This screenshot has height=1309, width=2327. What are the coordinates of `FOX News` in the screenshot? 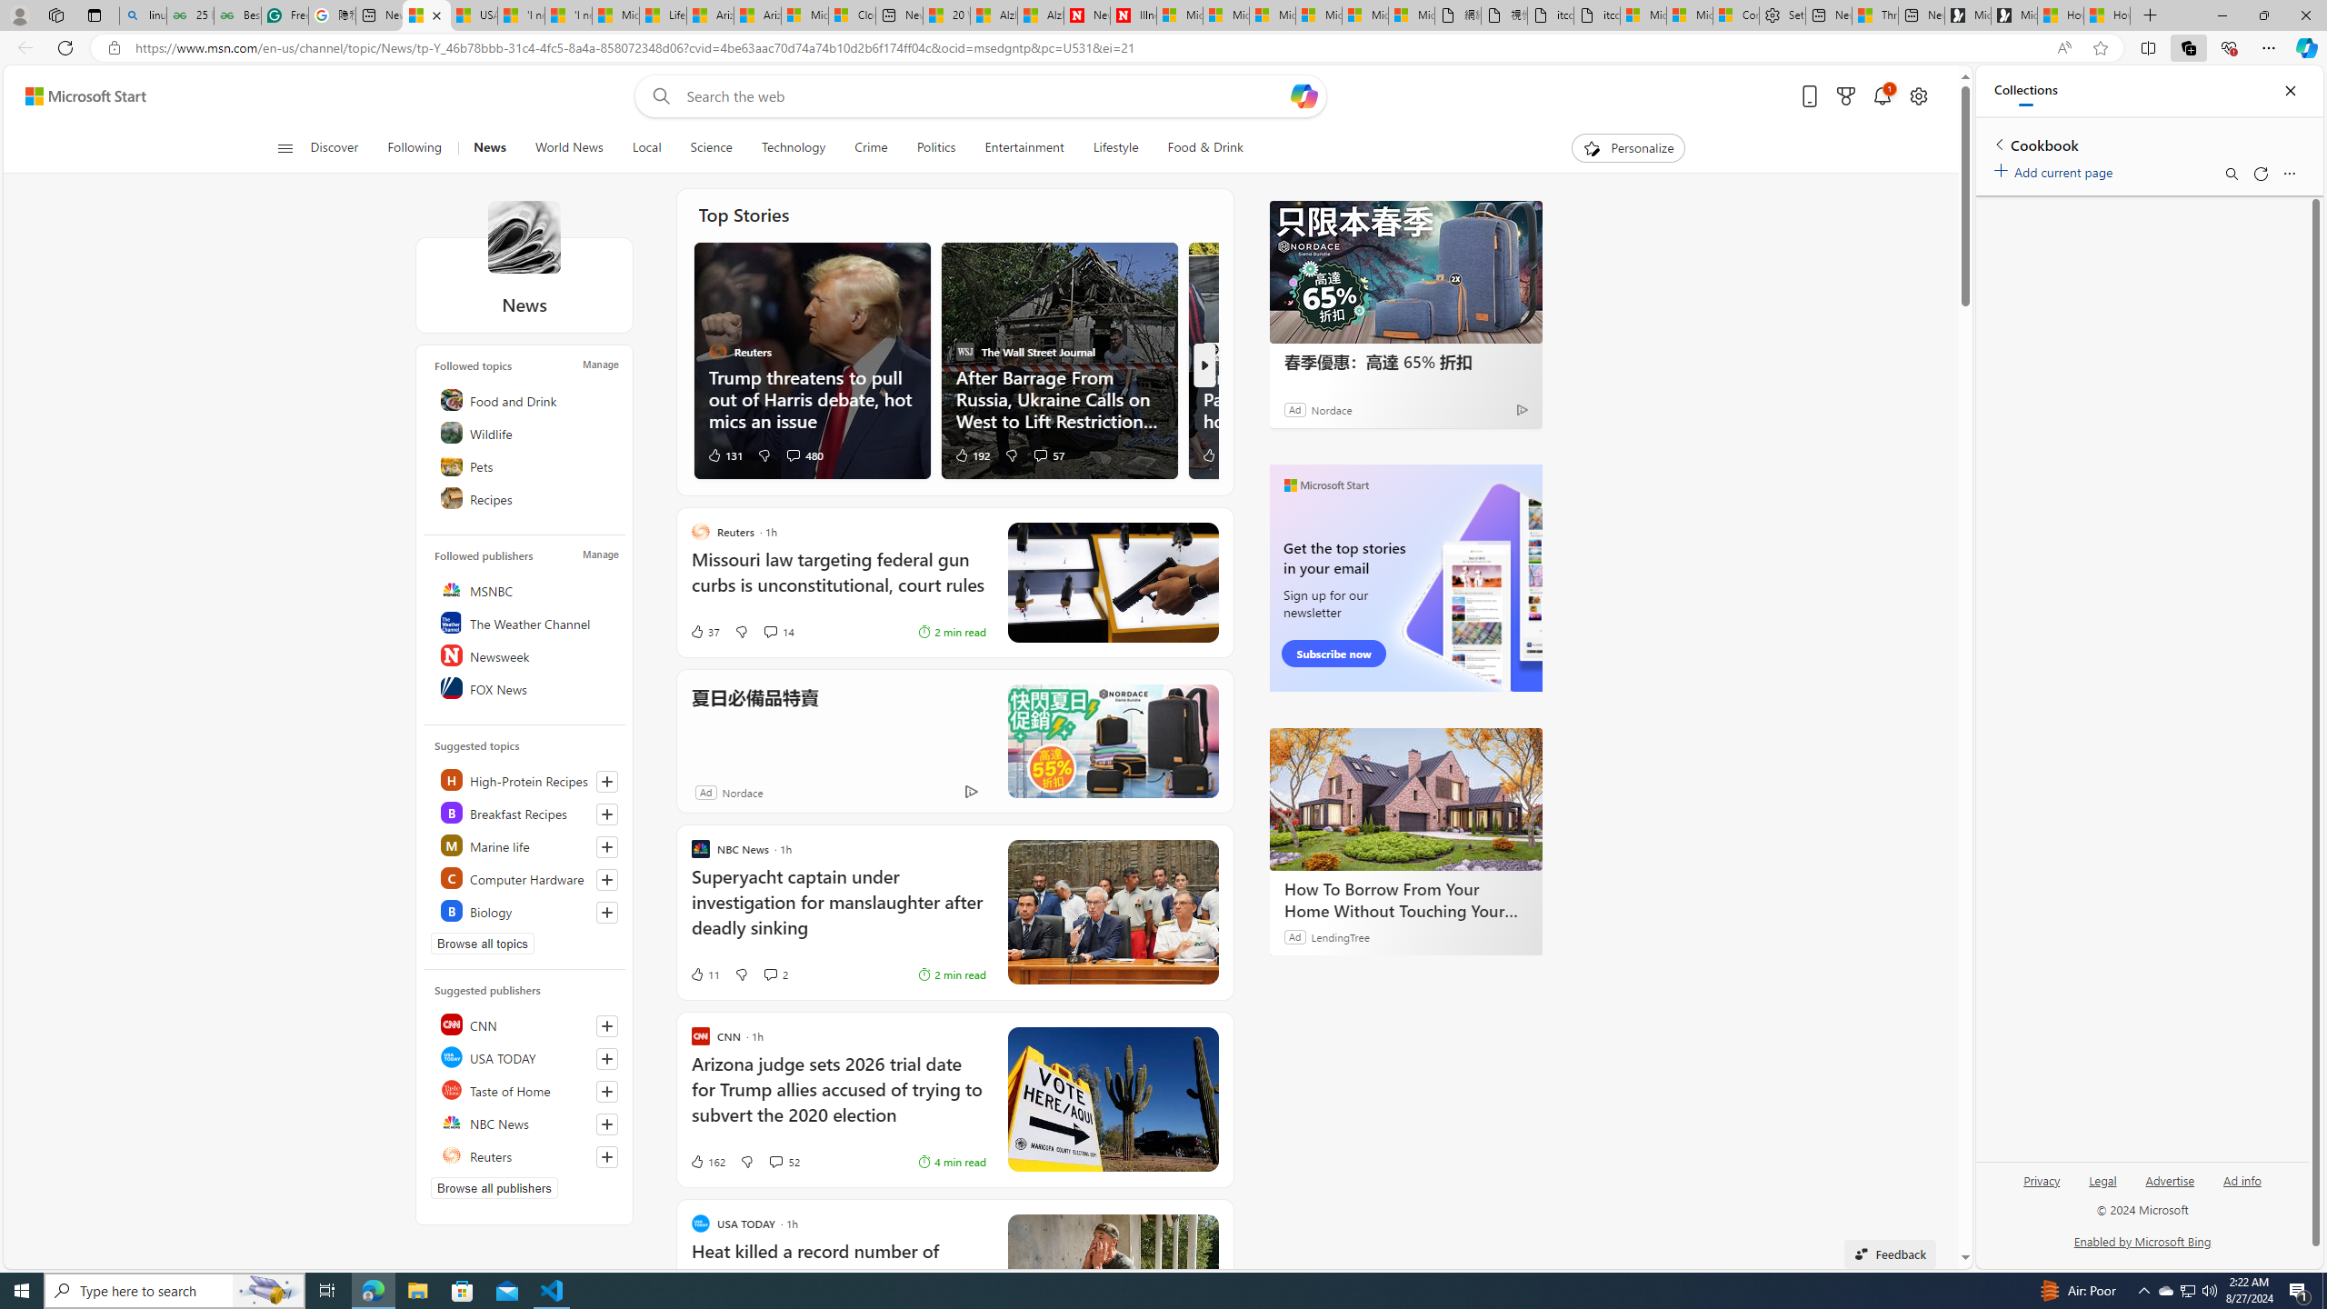 It's located at (525, 688).